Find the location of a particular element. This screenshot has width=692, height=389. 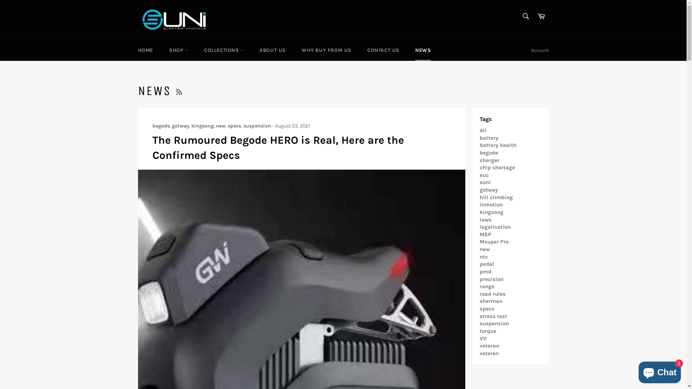

veteran is located at coordinates (489, 346).